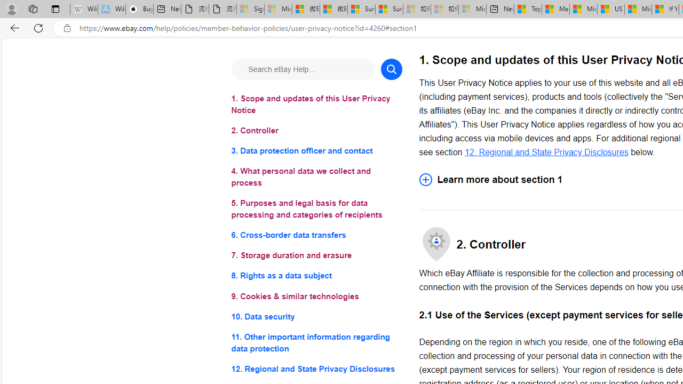 Image resolution: width=683 pixels, height=384 pixels. I want to click on 8. Rights as a data subject, so click(316, 276).